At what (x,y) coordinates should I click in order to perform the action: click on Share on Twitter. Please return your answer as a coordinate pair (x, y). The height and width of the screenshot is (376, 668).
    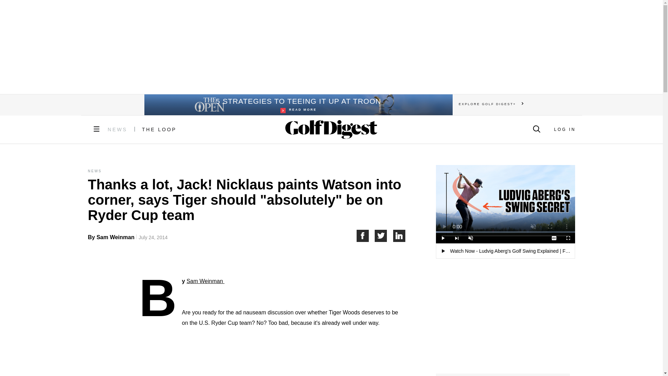
    Looking at the image, I should click on (384, 236).